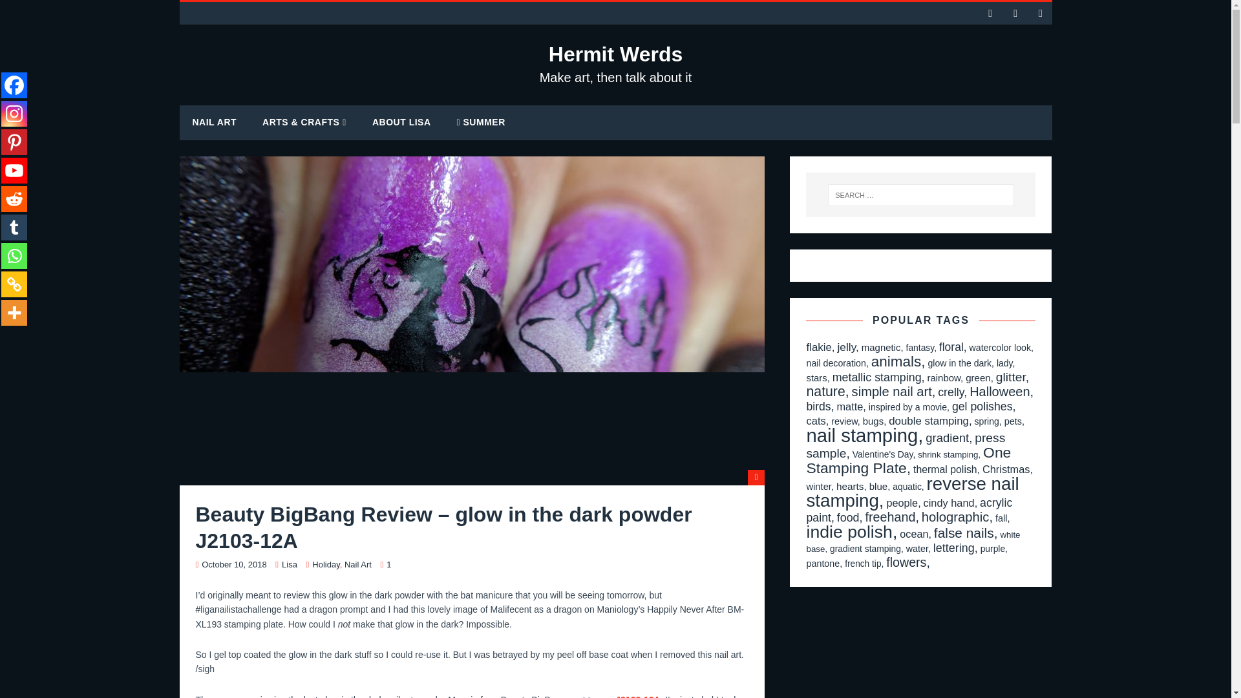 This screenshot has width=1241, height=698. What do you see at coordinates (326, 565) in the screenshot?
I see `NAIL ART` at bounding box center [326, 565].